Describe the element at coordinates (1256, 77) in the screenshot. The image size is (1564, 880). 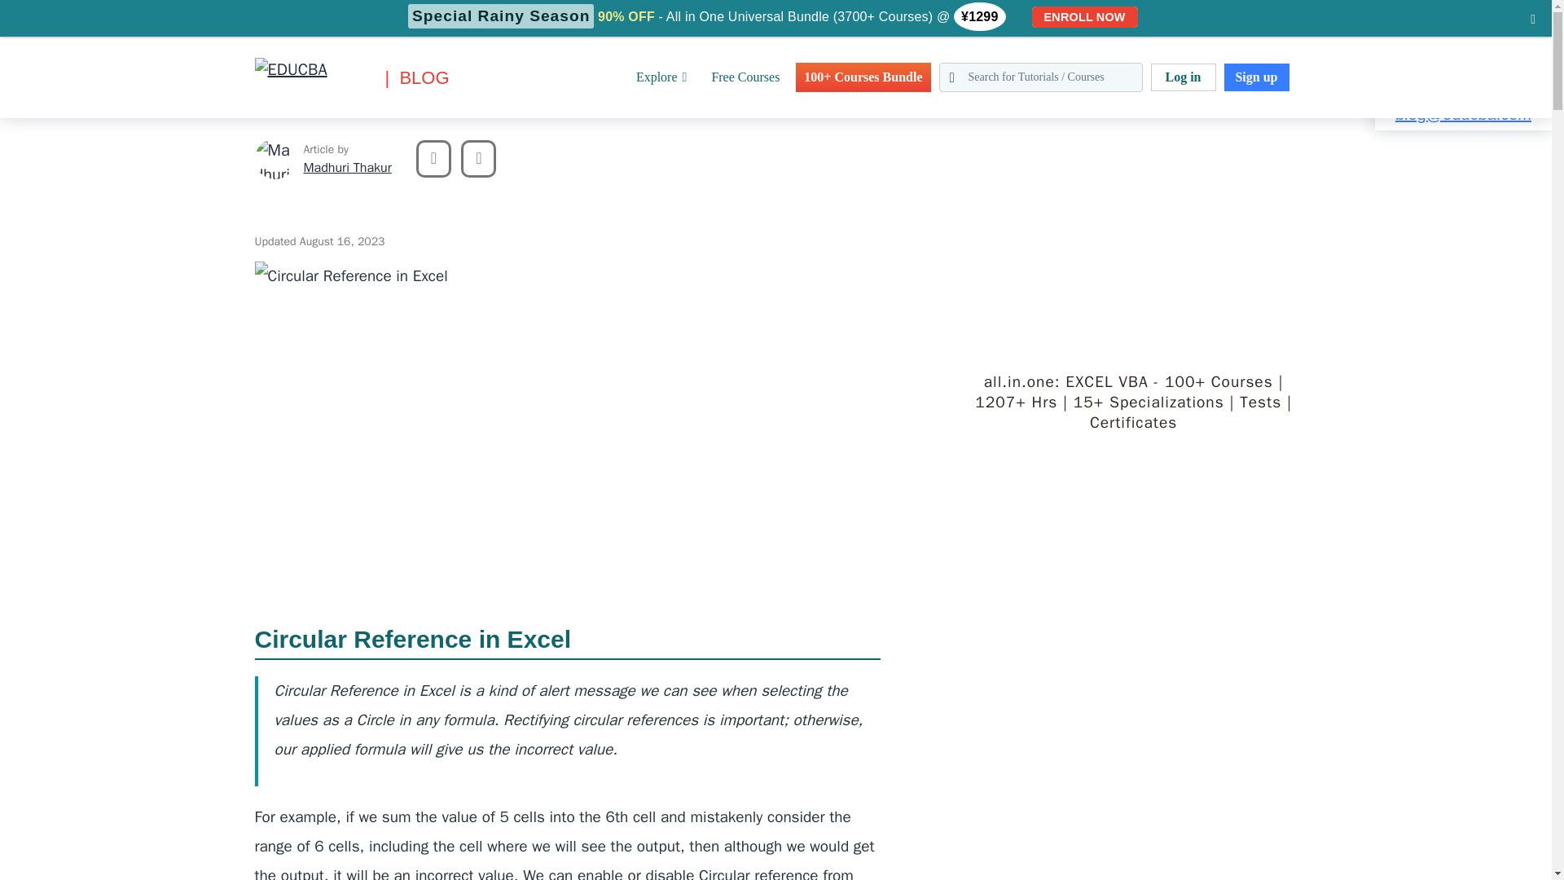
I see `Sign up` at that location.